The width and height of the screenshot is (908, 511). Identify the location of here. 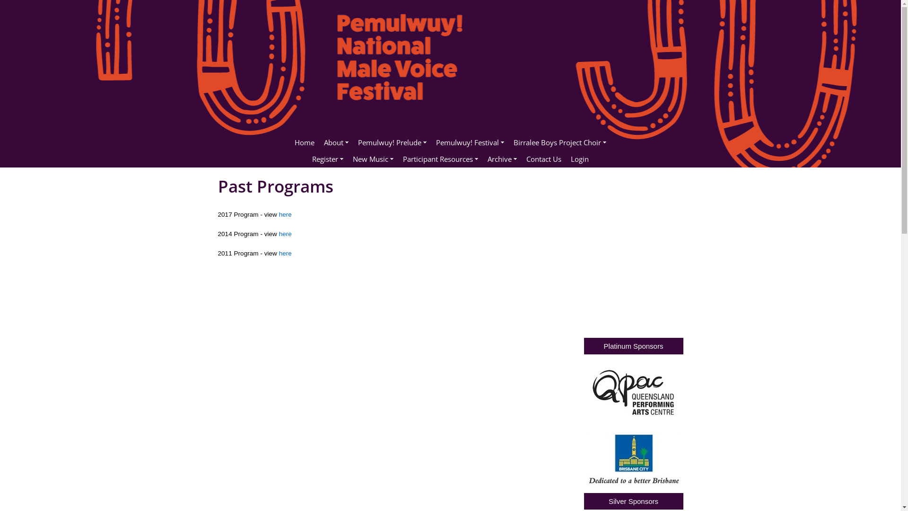
(286, 234).